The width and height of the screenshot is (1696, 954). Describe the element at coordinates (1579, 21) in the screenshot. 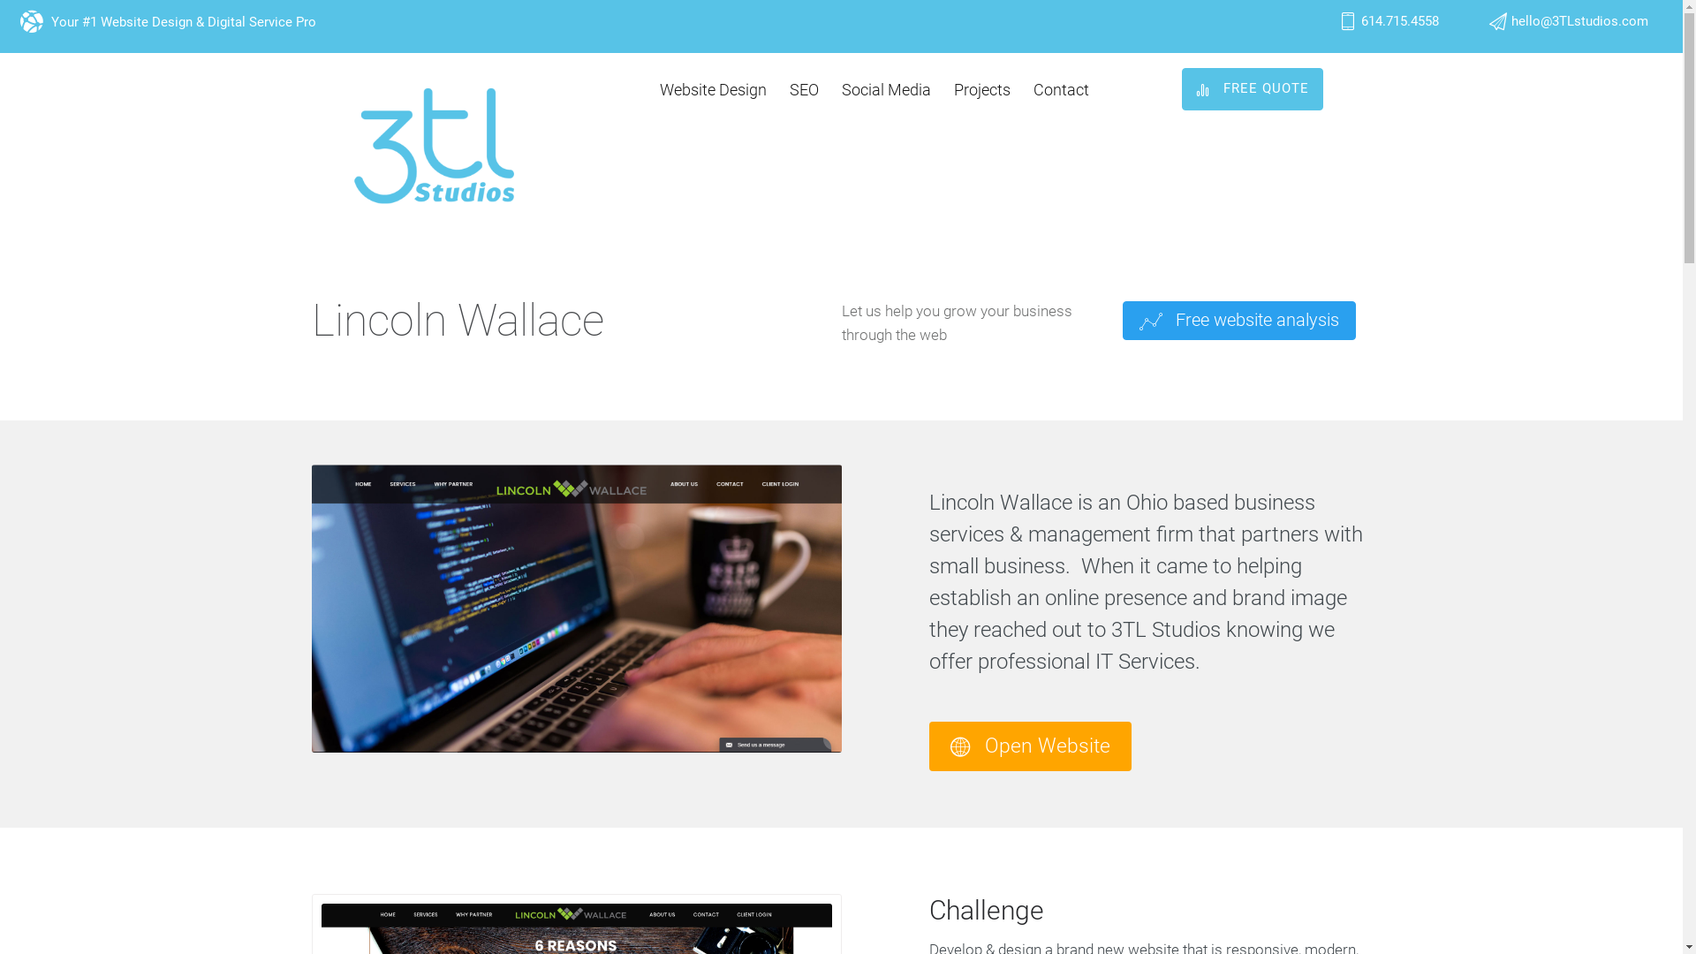

I see `hello@3TLstudios.com` at that location.